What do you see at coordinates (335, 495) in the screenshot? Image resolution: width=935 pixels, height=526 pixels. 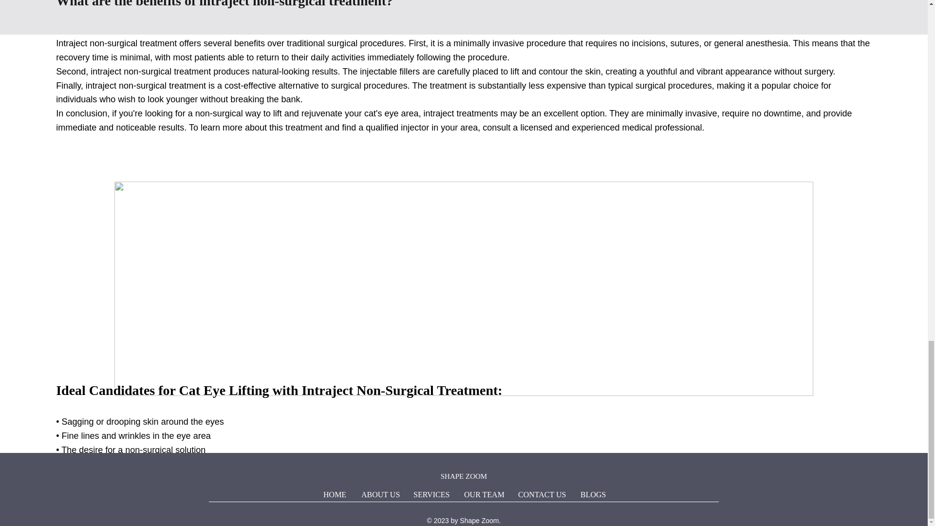 I see `HOME` at bounding box center [335, 495].